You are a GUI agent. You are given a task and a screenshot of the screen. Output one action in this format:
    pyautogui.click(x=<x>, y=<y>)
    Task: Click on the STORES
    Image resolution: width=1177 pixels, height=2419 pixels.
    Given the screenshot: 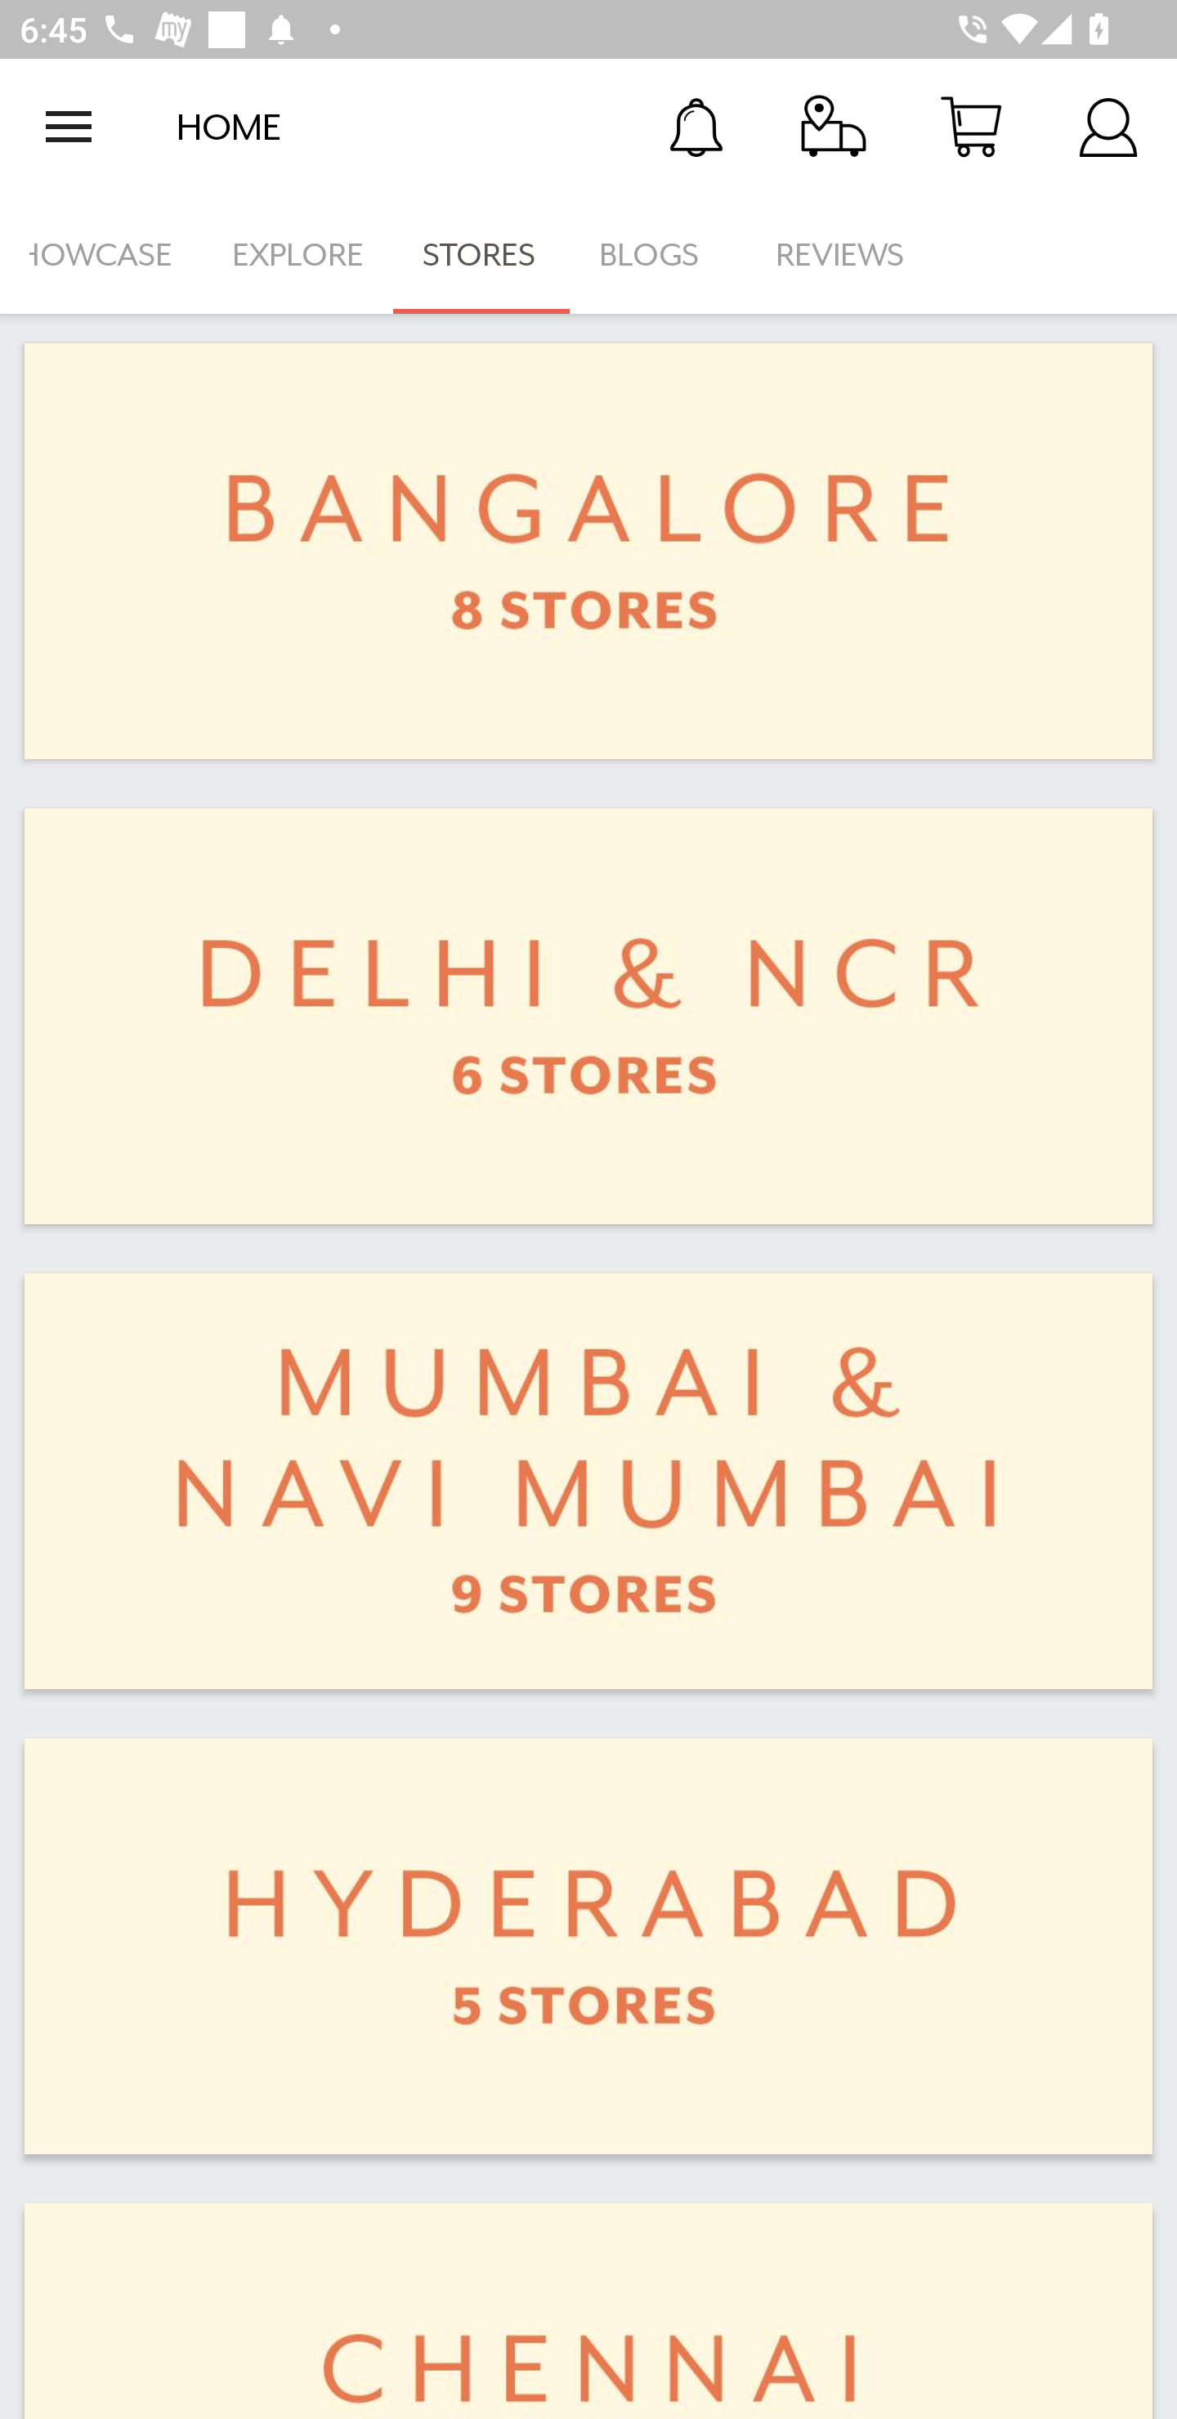 What is the action you would take?
    pyautogui.click(x=481, y=255)
    